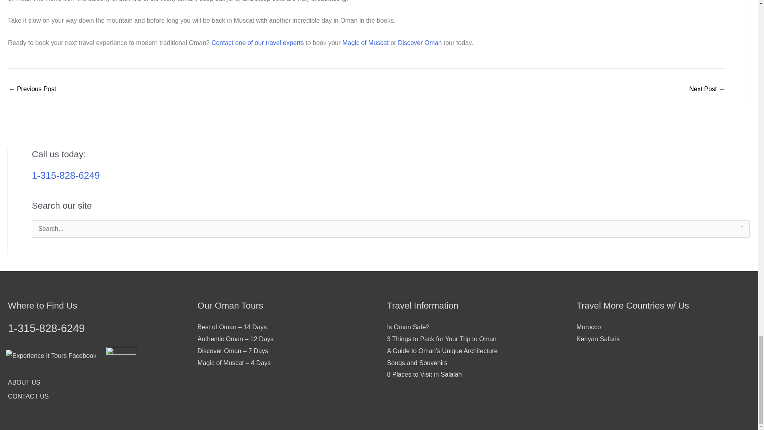 Image resolution: width=764 pixels, height=430 pixels. What do you see at coordinates (419, 43) in the screenshot?
I see `Discover Oman` at bounding box center [419, 43].